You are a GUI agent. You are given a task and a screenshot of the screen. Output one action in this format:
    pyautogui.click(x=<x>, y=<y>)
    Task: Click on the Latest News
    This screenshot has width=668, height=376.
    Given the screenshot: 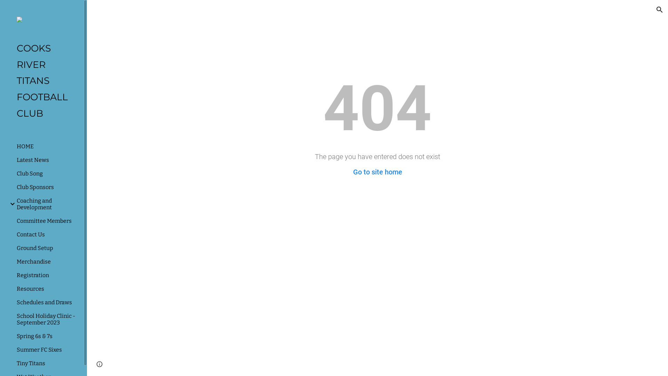 What is the action you would take?
    pyautogui.click(x=47, y=160)
    